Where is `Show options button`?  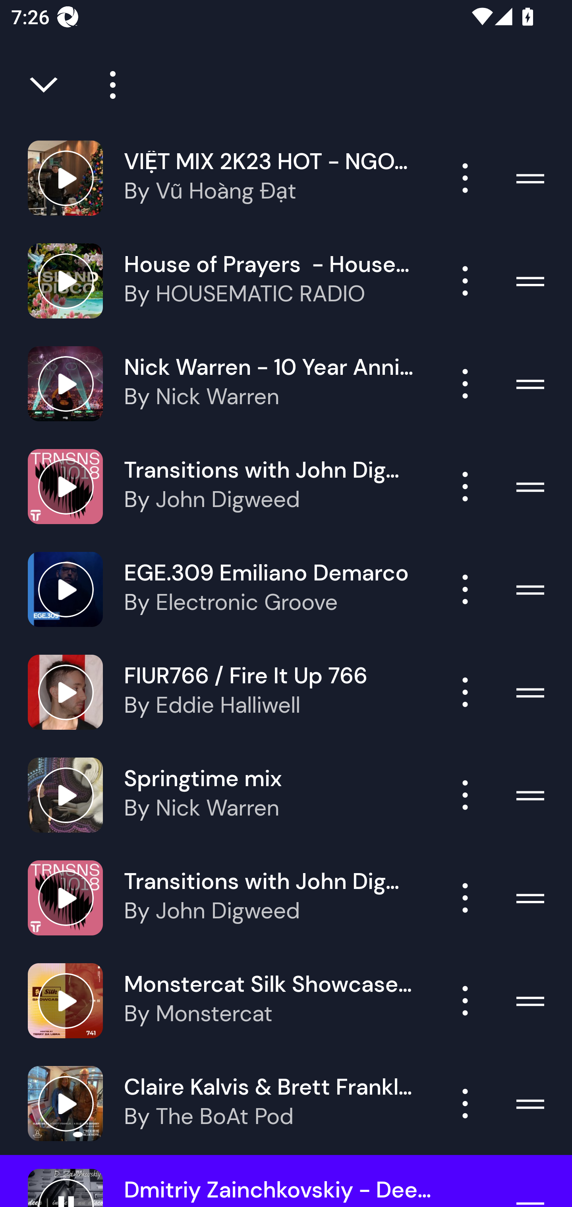 Show options button is located at coordinates (465, 692).